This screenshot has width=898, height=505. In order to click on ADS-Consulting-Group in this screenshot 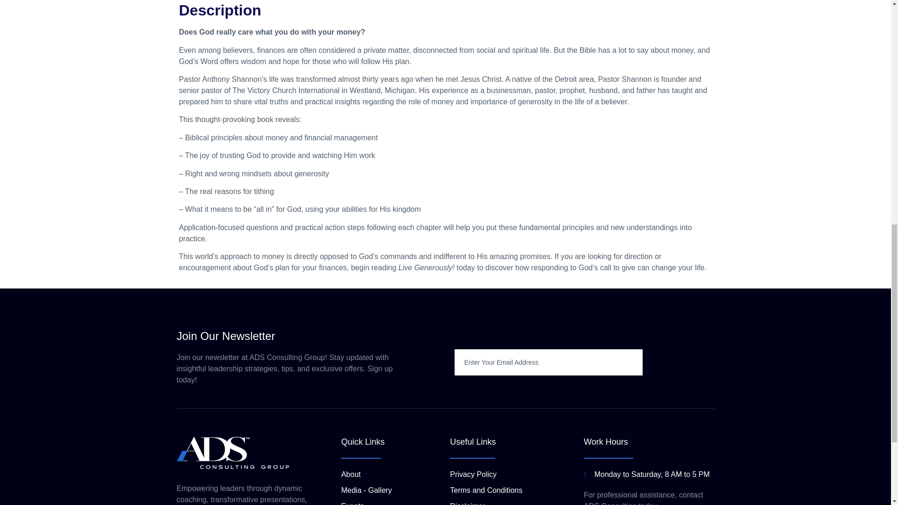, I will do `click(233, 453)`.